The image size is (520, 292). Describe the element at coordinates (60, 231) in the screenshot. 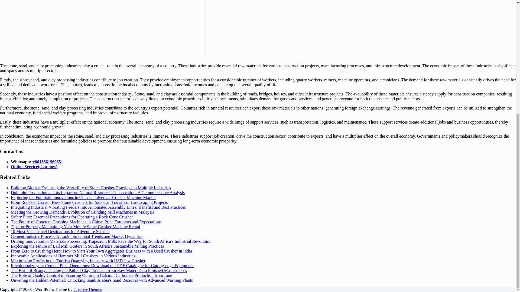

I see `10 Must-Visit Travel Destinations for Adventure Seekers` at that location.